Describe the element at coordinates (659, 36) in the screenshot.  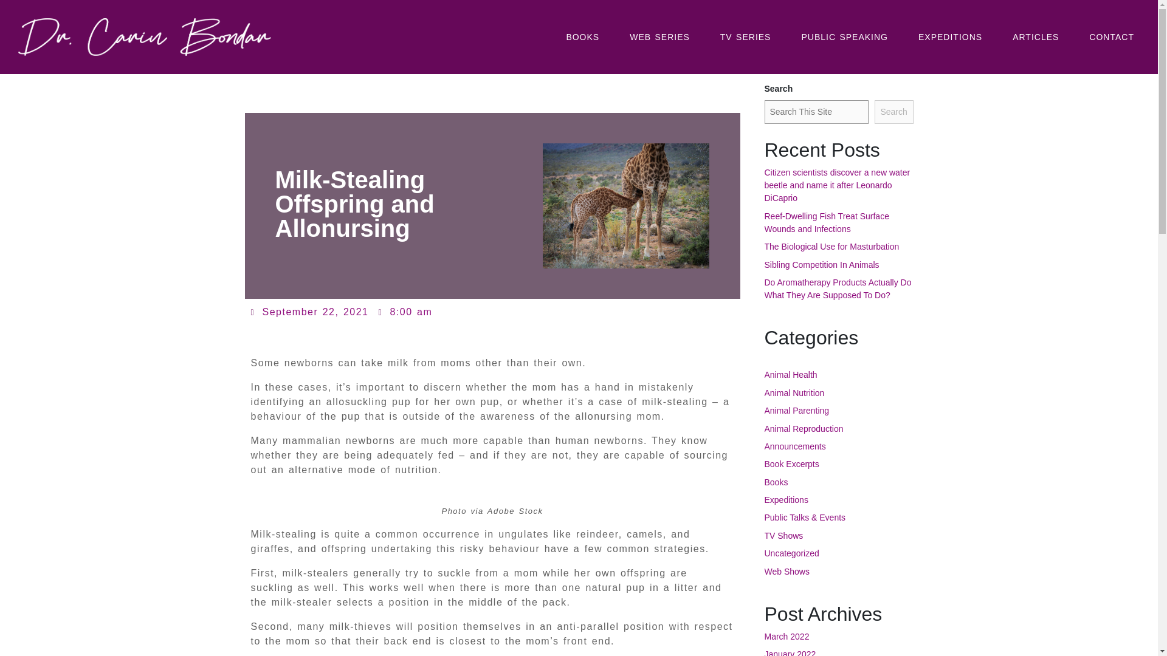
I see `WEB SERIES` at that location.